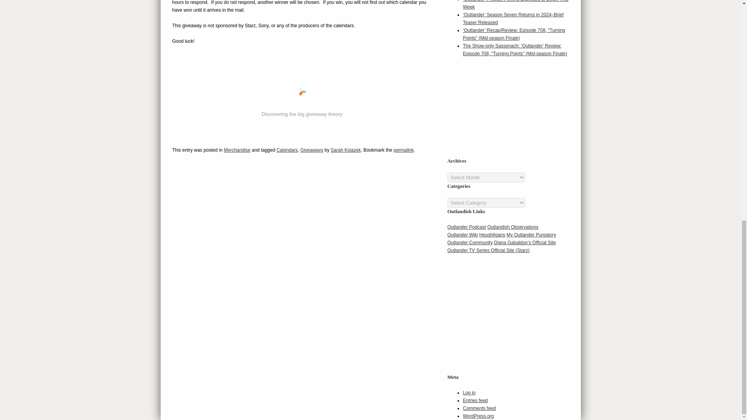 The height and width of the screenshot is (420, 747). Describe the element at coordinates (479, 408) in the screenshot. I see `Comments feed` at that location.